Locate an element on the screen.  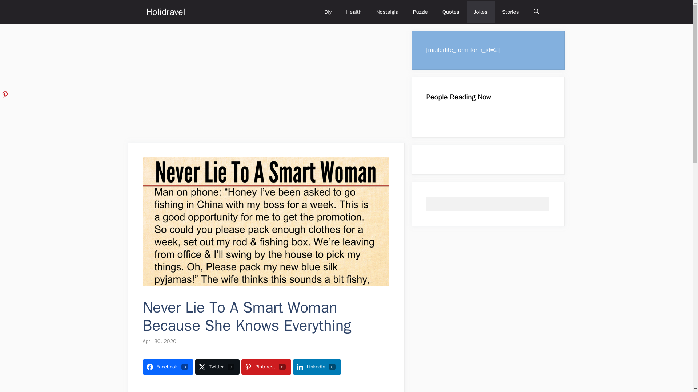
Share on Facebook is located at coordinates (168, 367).